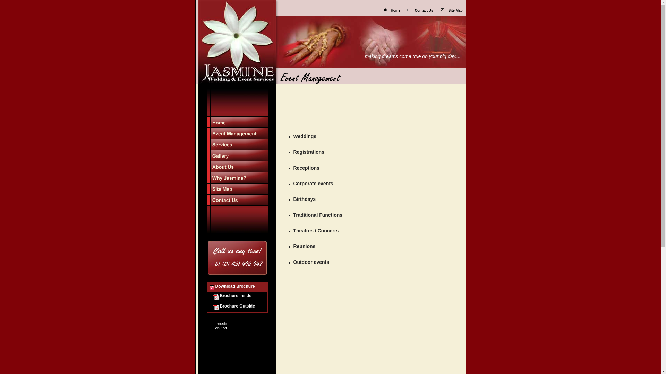 This screenshot has width=666, height=374. Describe the element at coordinates (357, 95) in the screenshot. I see `Advertisement` at that location.